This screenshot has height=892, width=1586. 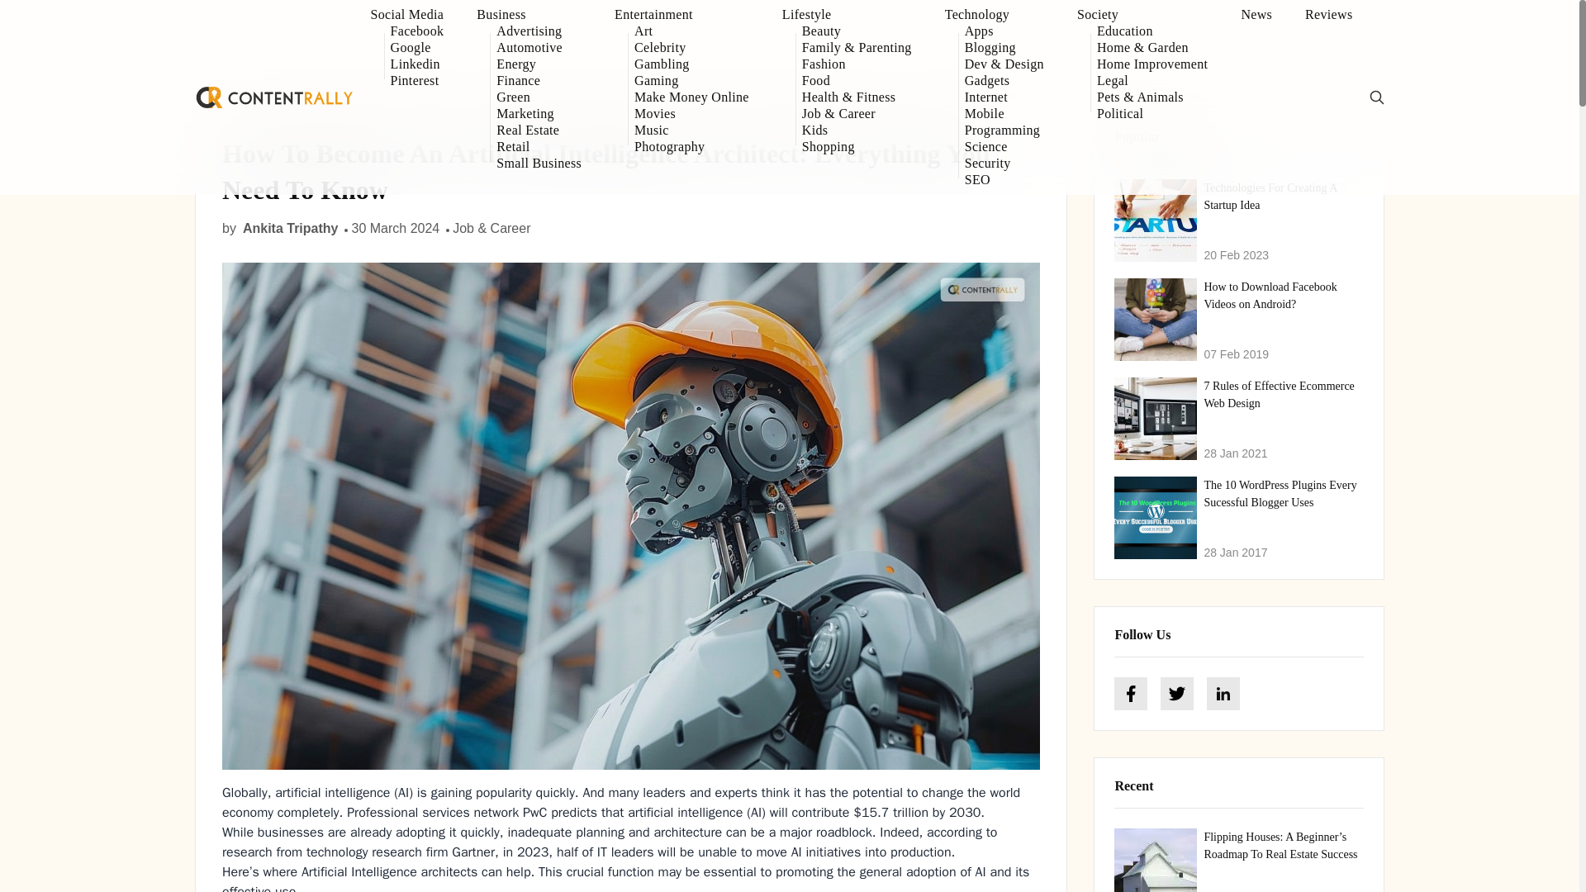 I want to click on Social Media, so click(x=407, y=15).